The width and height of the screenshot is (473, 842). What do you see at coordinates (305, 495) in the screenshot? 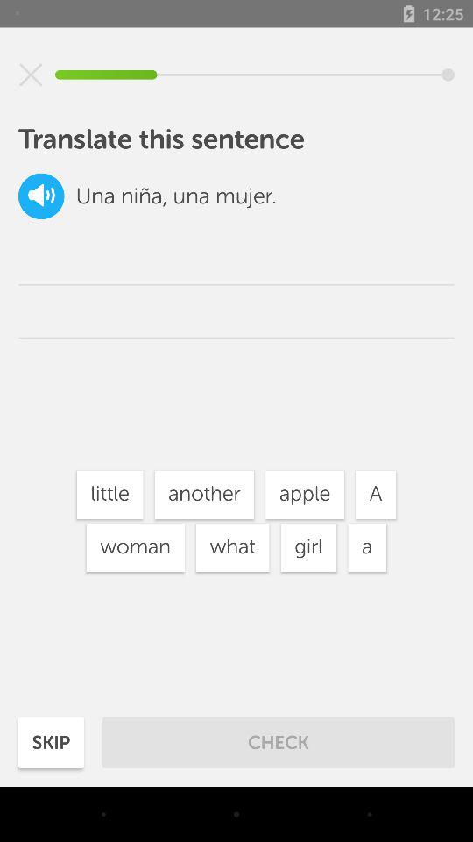
I see `press item to the left of a icon` at bounding box center [305, 495].